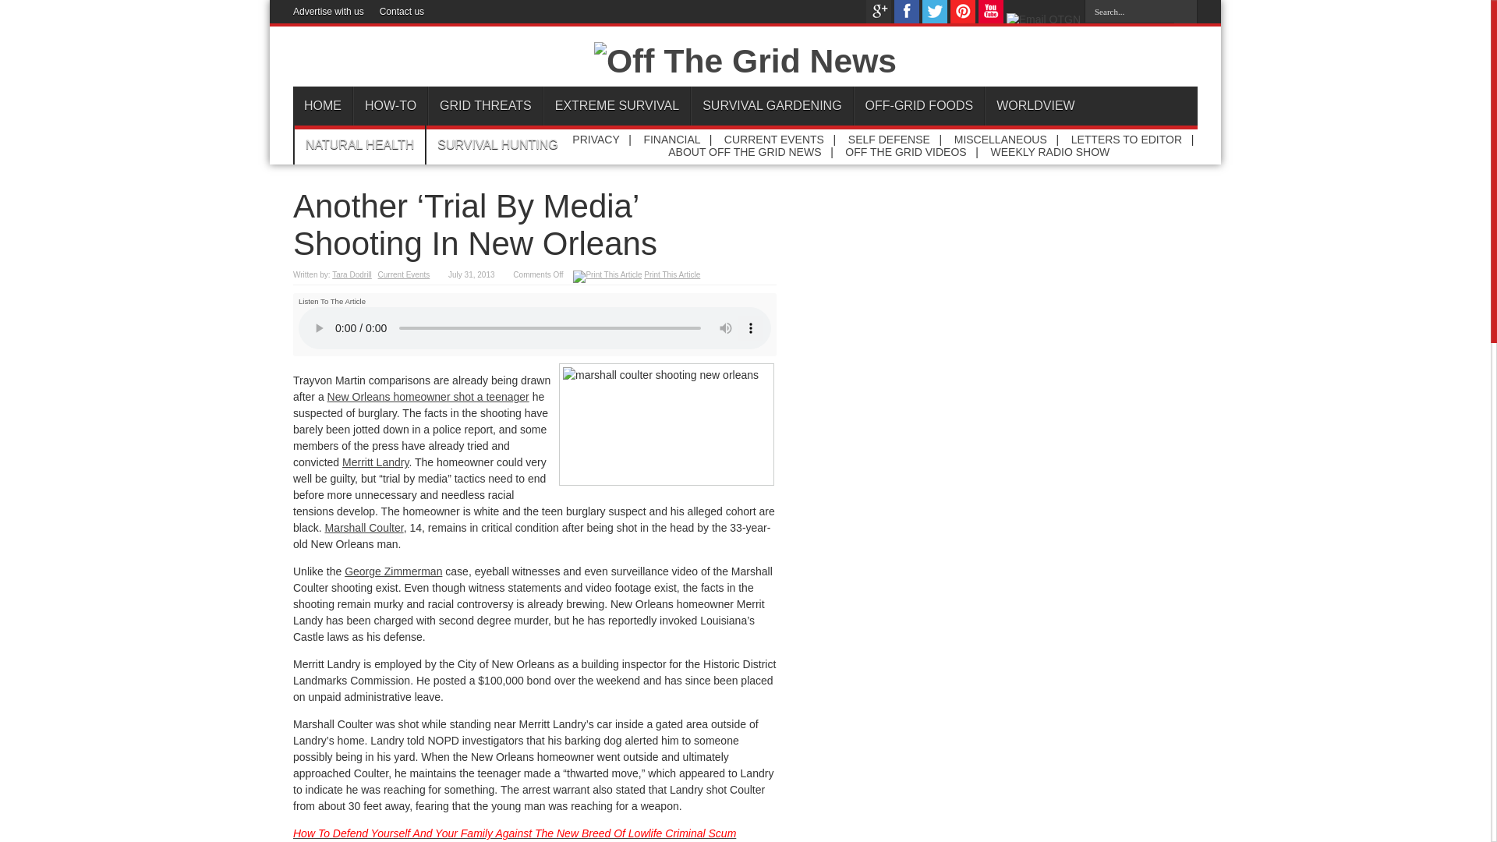 The image size is (1497, 842). I want to click on OFF THE GRID VIDEOS, so click(905, 151).